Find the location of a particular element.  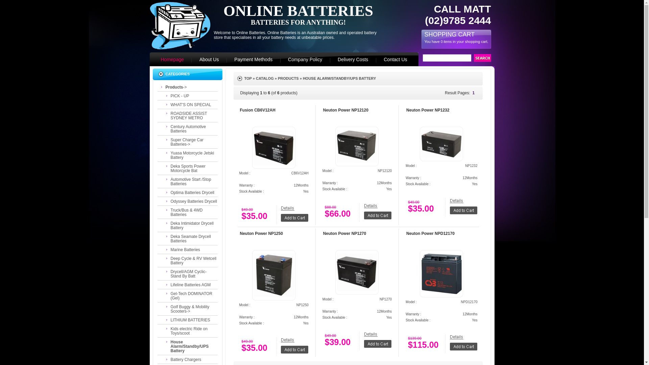

PRODUCTS is located at coordinates (288, 78).